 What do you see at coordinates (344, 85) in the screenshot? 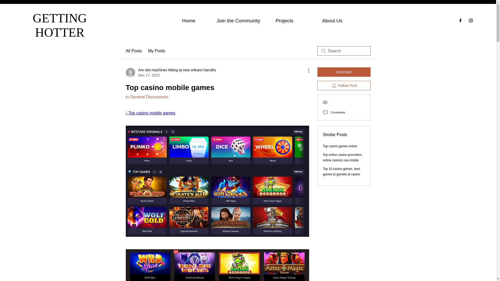
I see `Follow Post` at bounding box center [344, 85].